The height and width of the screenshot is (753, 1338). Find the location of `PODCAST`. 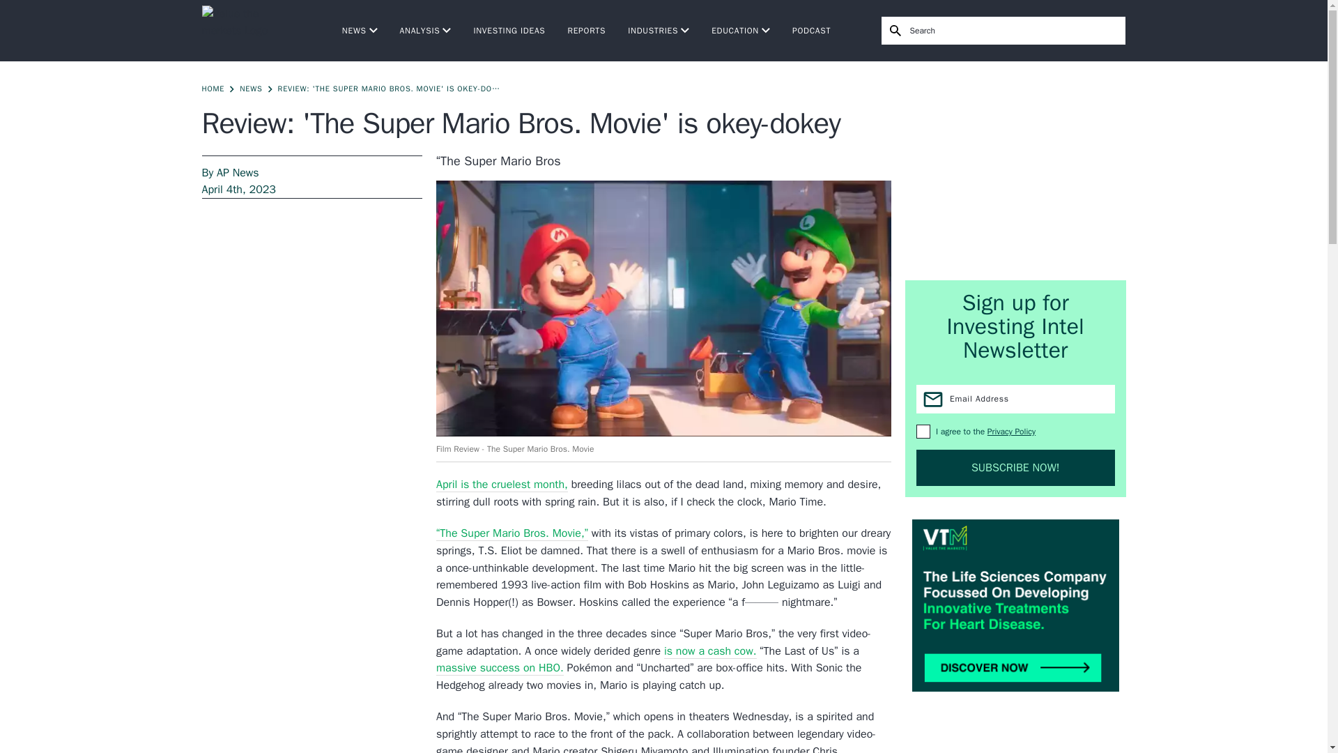

PODCAST is located at coordinates (811, 31).